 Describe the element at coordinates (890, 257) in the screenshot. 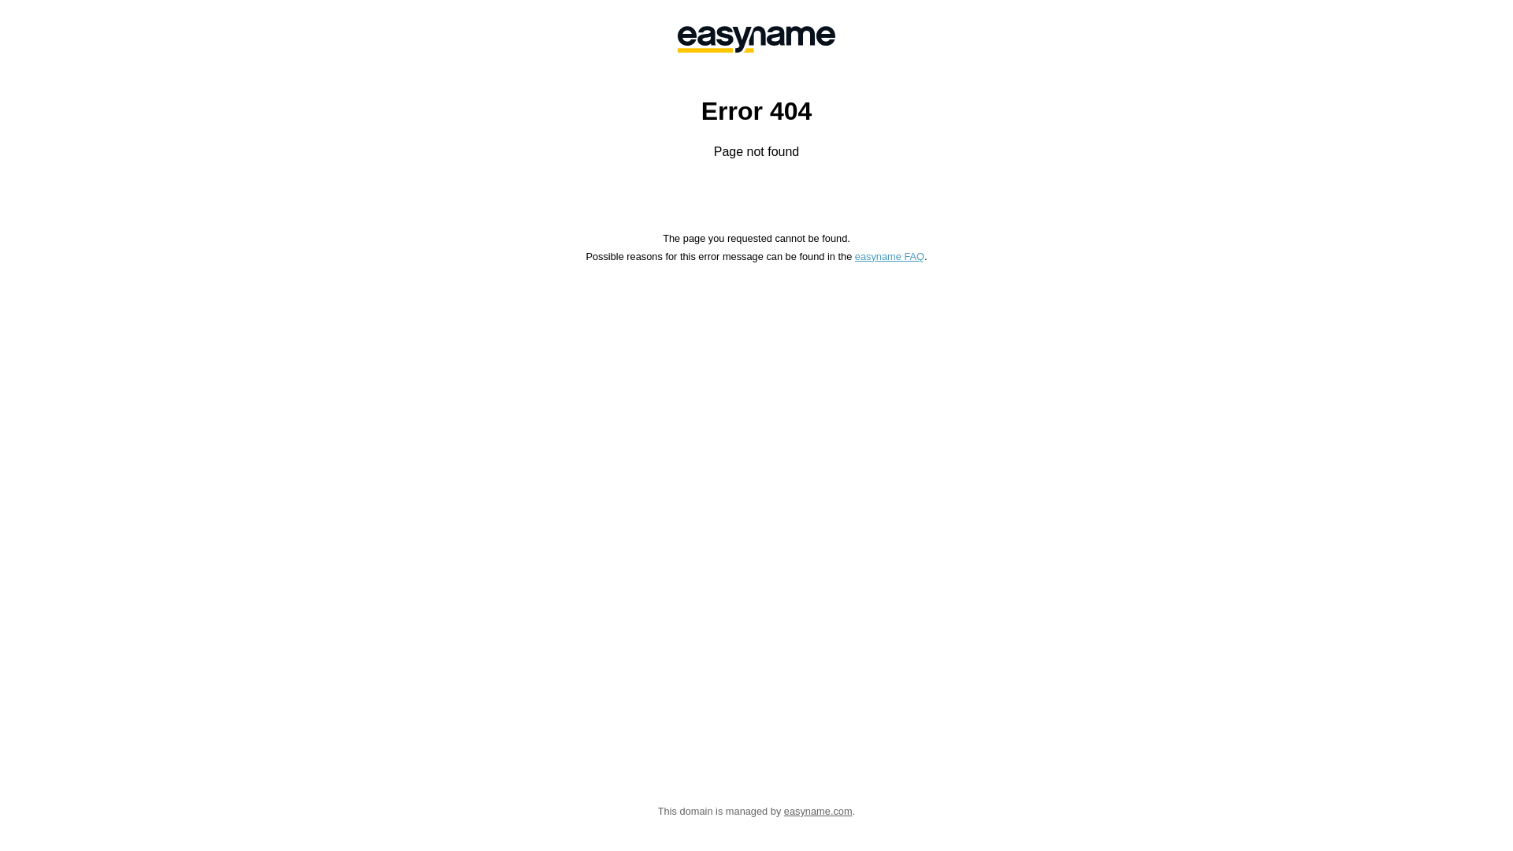

I see `easyname FAQ` at that location.